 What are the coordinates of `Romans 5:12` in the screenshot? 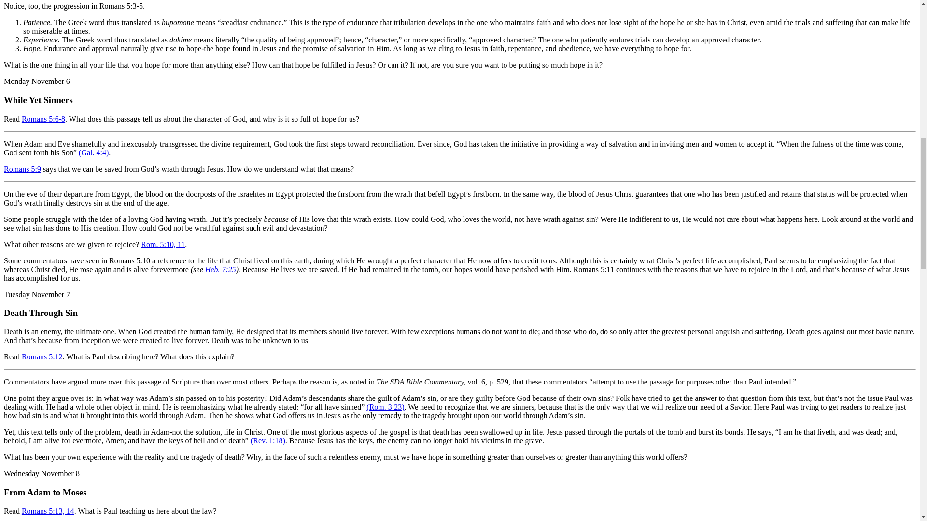 It's located at (42, 357).